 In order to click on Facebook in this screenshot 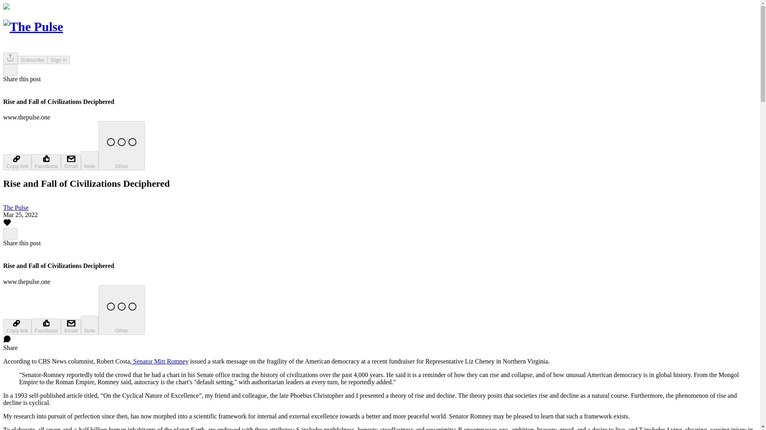, I will do `click(46, 162)`.